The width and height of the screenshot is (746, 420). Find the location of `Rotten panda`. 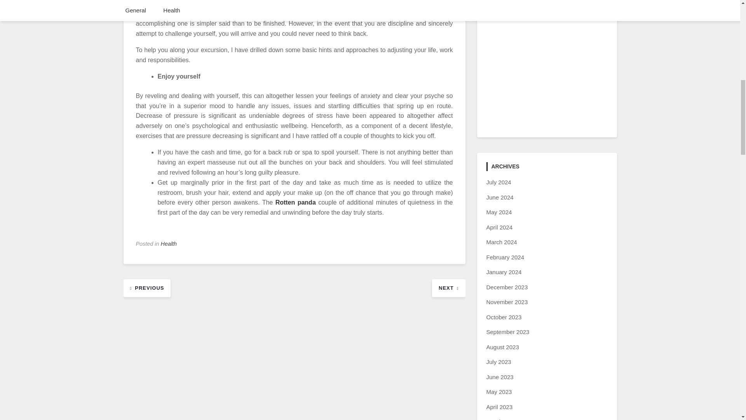

Rotten panda is located at coordinates (295, 202).